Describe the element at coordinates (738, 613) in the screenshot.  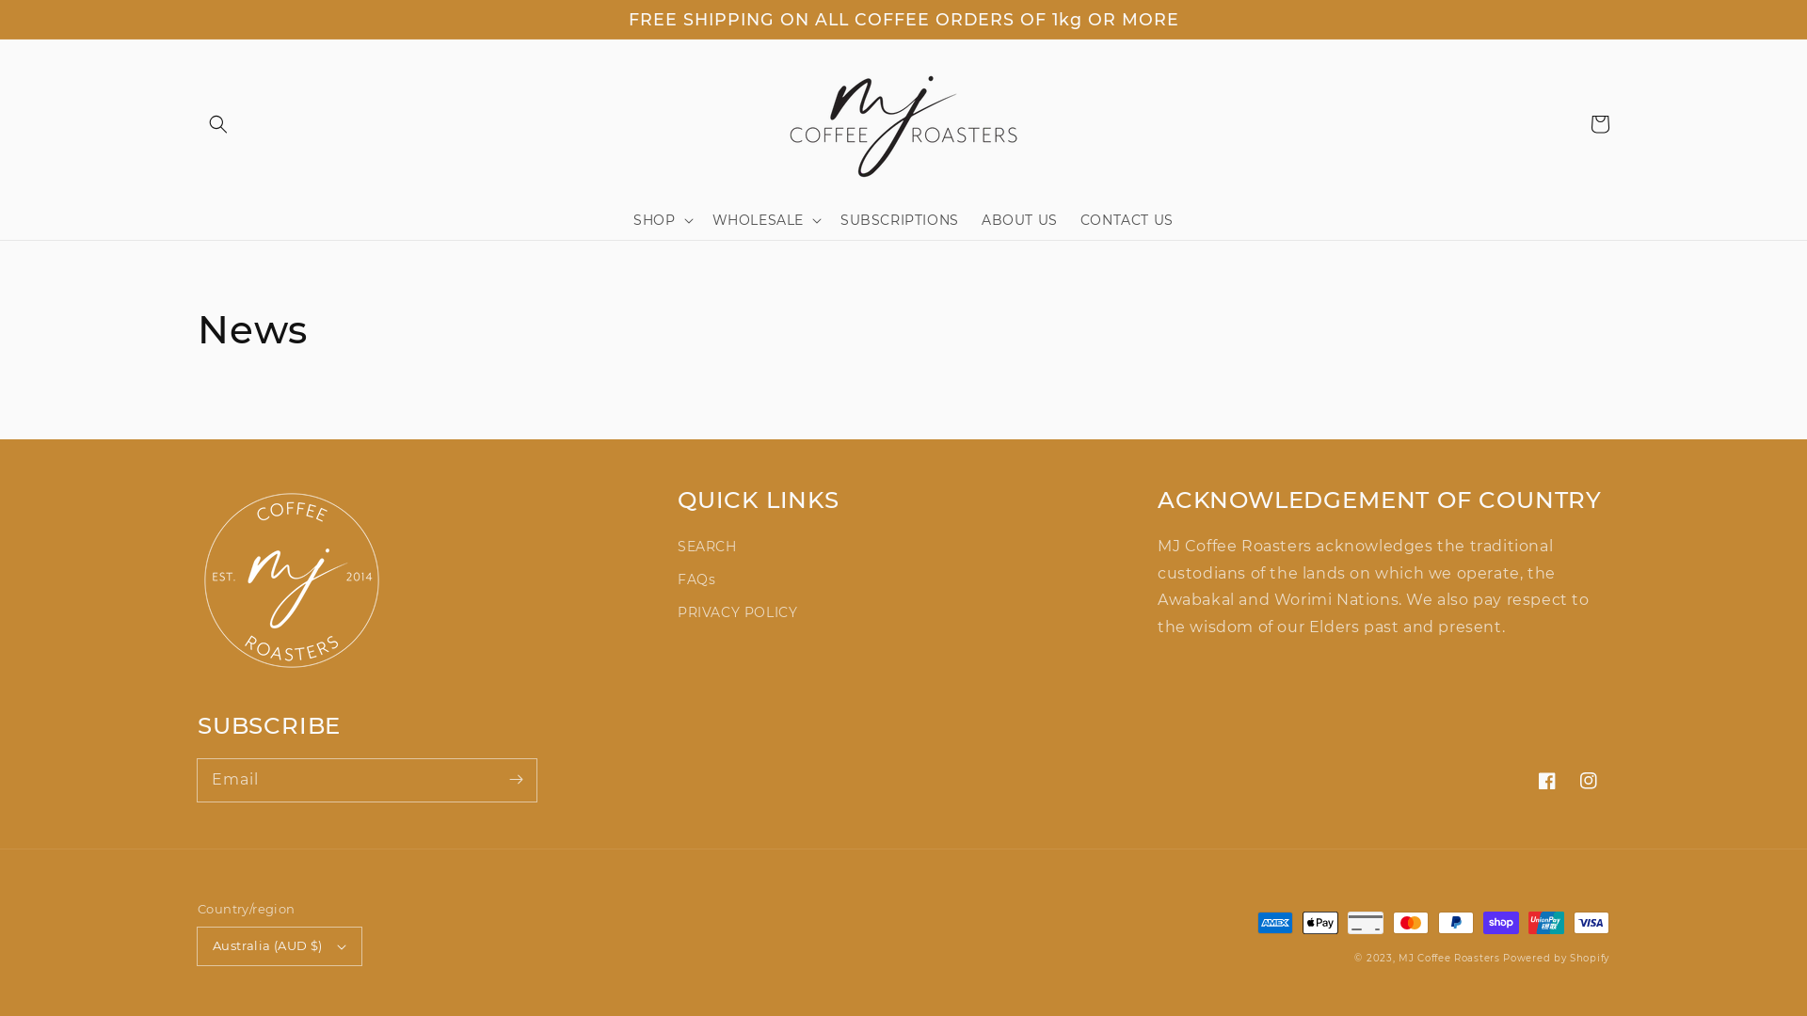
I see `PRIVACY POLICY` at that location.